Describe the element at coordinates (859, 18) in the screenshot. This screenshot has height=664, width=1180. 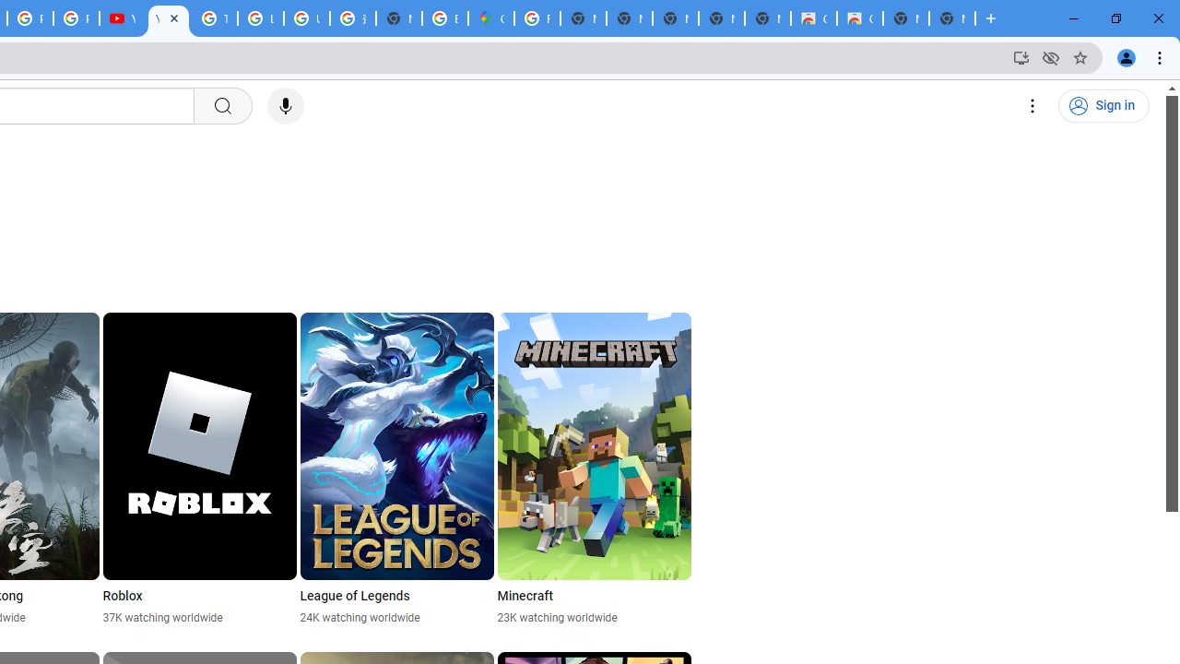
I see `Classic Blue - Chrome Web Store` at that location.